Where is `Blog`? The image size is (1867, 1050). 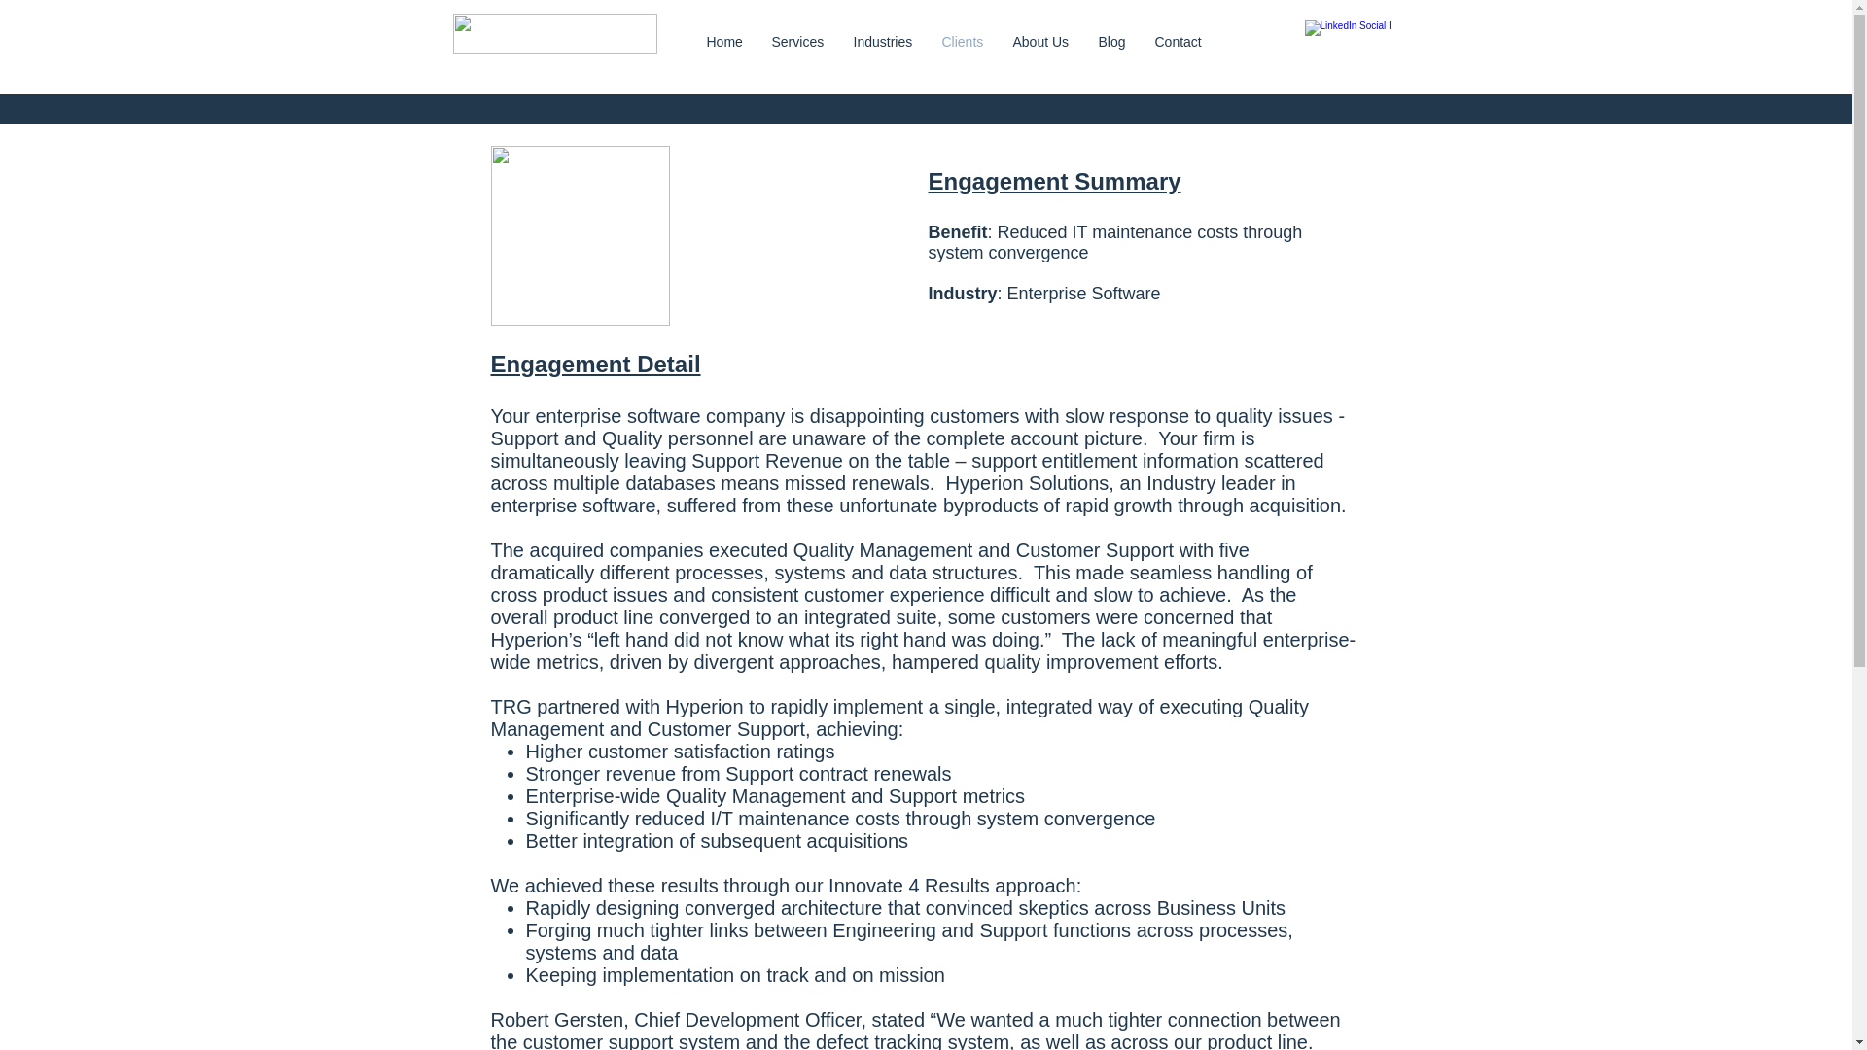 Blog is located at coordinates (1110, 41).